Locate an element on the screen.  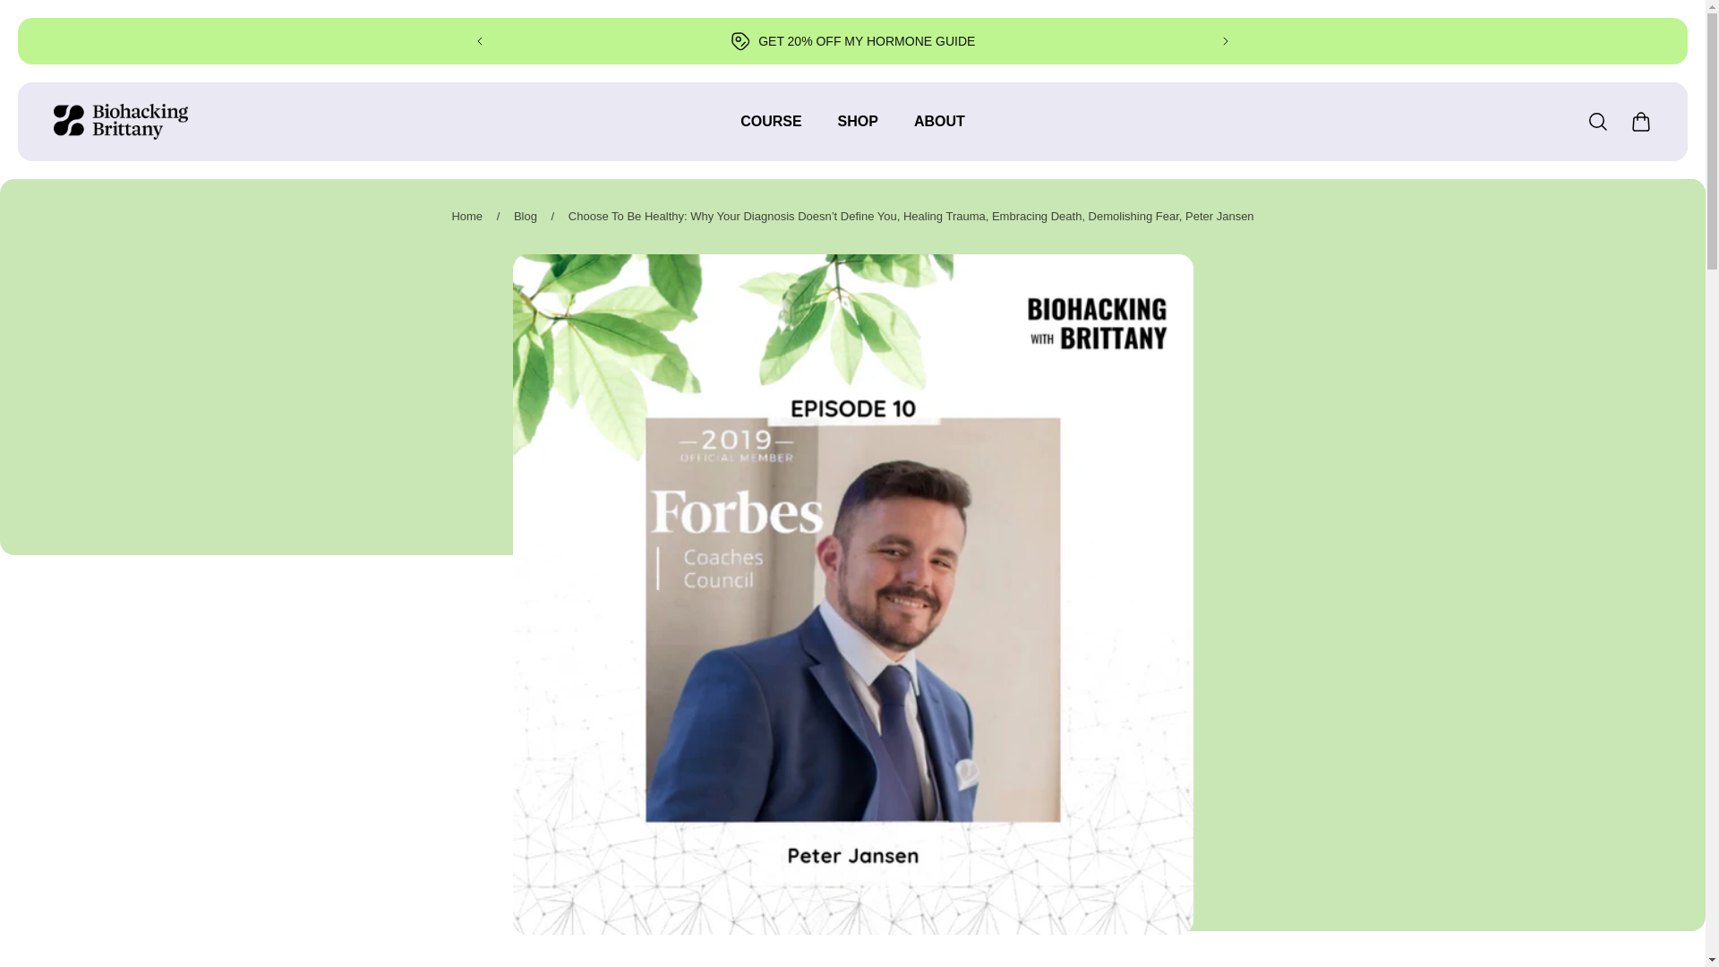
SHOP is located at coordinates (858, 131).